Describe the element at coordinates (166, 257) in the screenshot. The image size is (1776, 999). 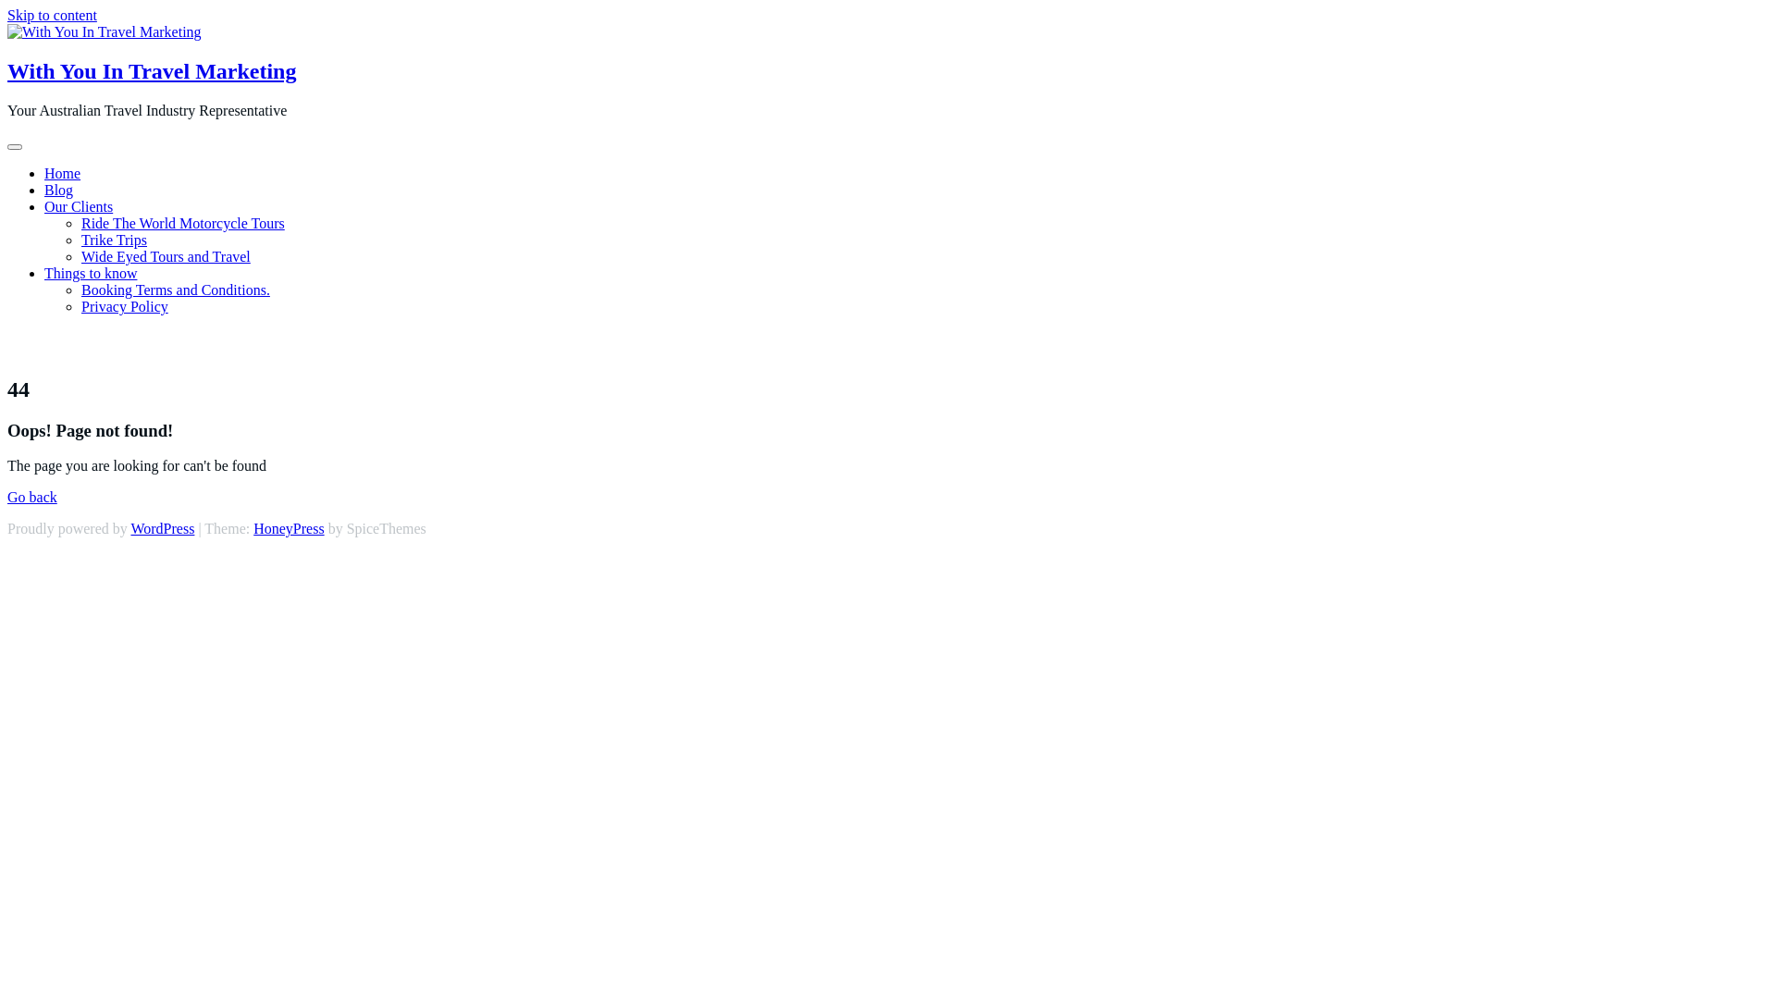
I see `Wide Eyed Tours and Travel` at that location.